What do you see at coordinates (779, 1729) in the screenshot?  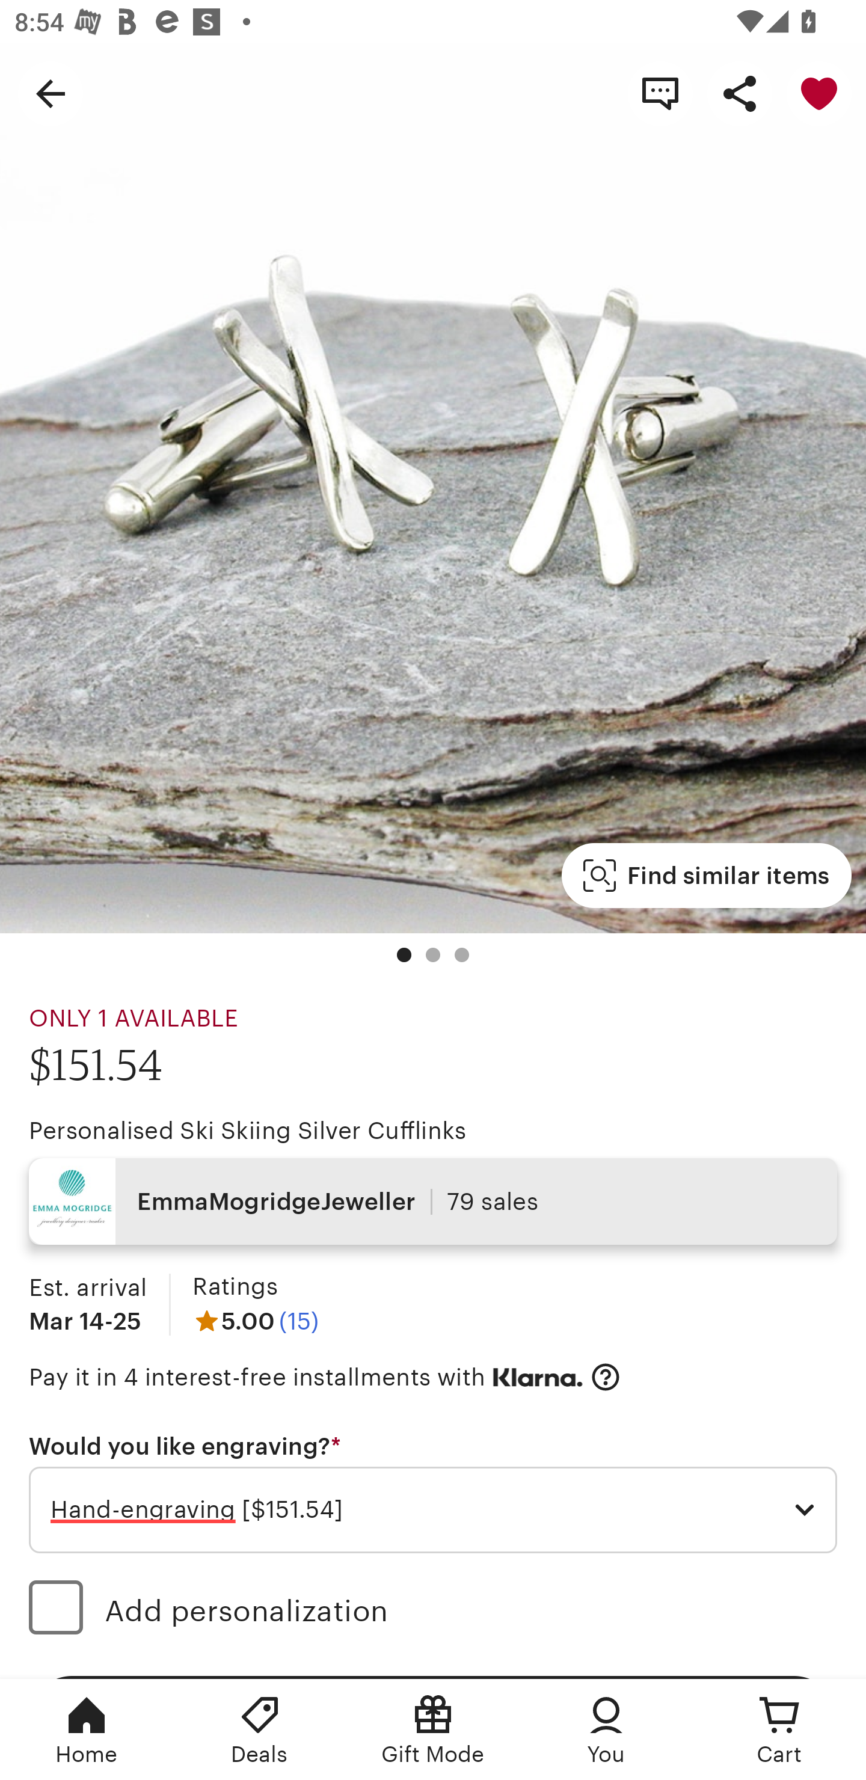 I see `Cart` at bounding box center [779, 1729].